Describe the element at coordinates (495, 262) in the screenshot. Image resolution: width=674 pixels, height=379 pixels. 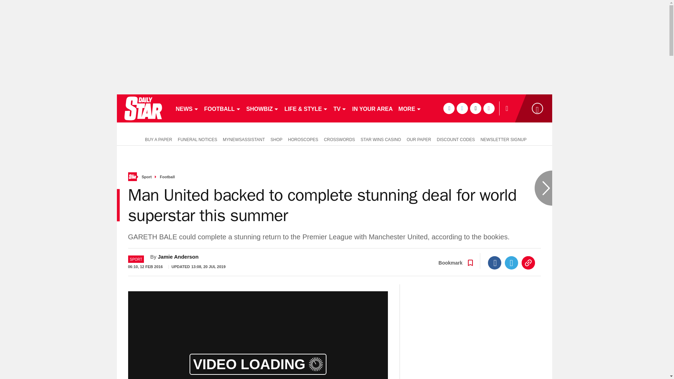
I see `Facebook` at that location.